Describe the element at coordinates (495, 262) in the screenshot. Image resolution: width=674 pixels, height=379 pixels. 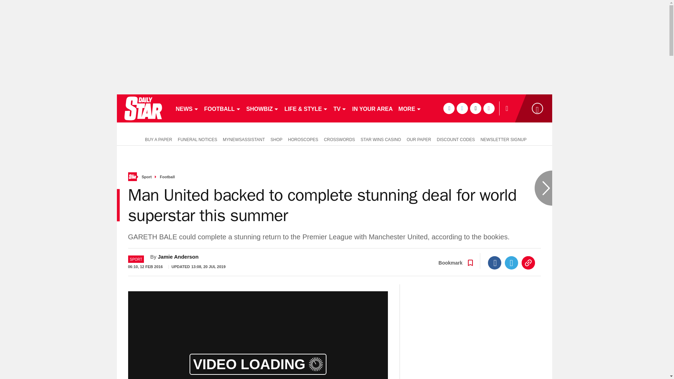
I see `Facebook` at that location.